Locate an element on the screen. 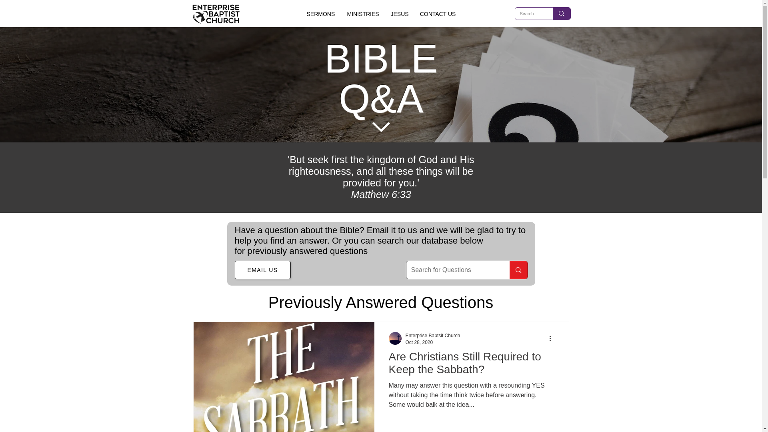 The width and height of the screenshot is (768, 432). Oct 28, 2020 is located at coordinates (419, 342).